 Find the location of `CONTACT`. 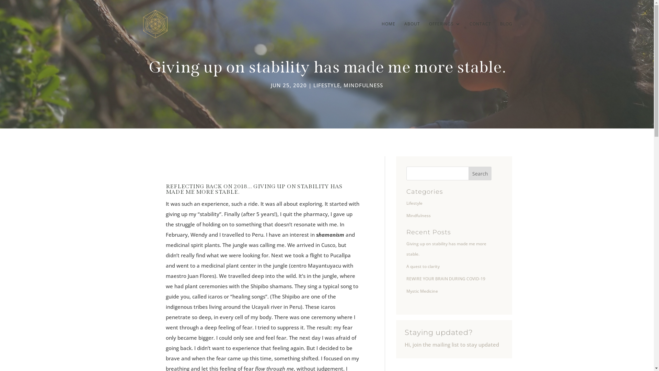

CONTACT is located at coordinates (481, 35).